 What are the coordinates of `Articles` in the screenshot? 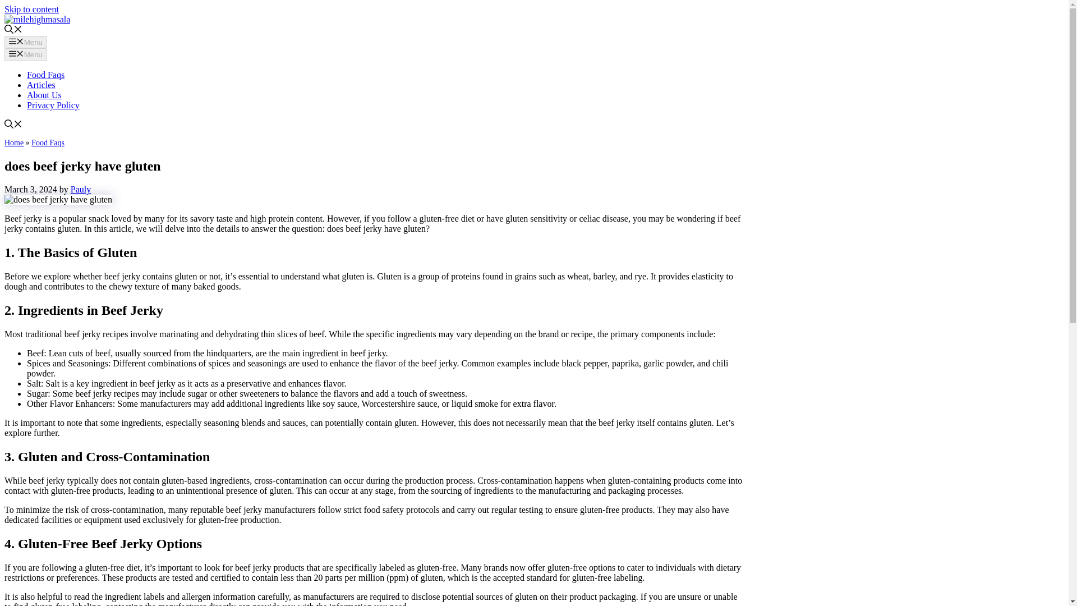 It's located at (42, 84).